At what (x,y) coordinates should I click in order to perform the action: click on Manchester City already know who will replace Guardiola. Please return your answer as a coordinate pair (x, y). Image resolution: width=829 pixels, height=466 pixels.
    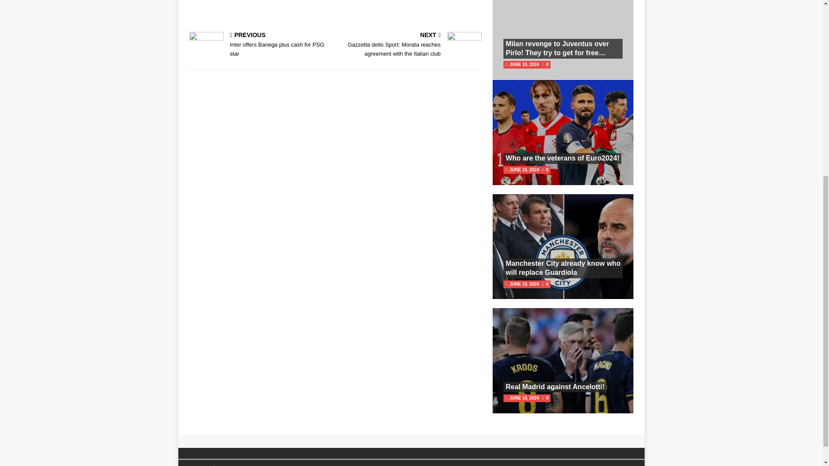
    Looking at the image, I should click on (547, 169).